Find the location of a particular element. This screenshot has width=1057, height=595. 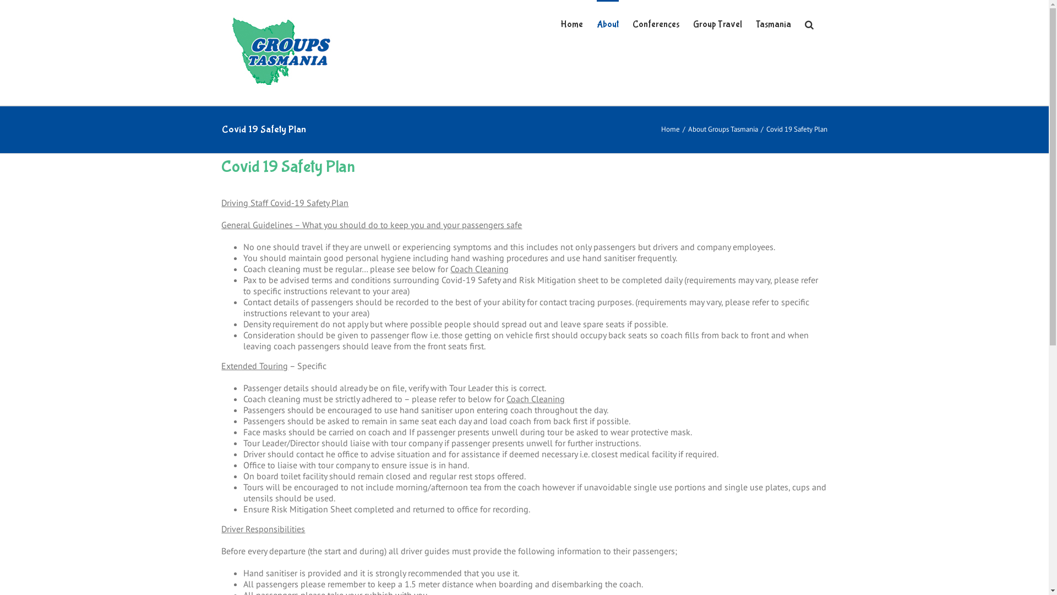

Home is located at coordinates (670, 129).